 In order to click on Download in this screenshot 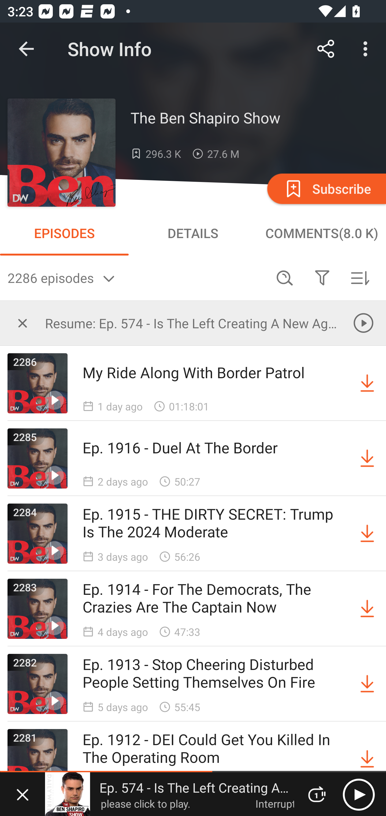, I will do `click(367, 609)`.